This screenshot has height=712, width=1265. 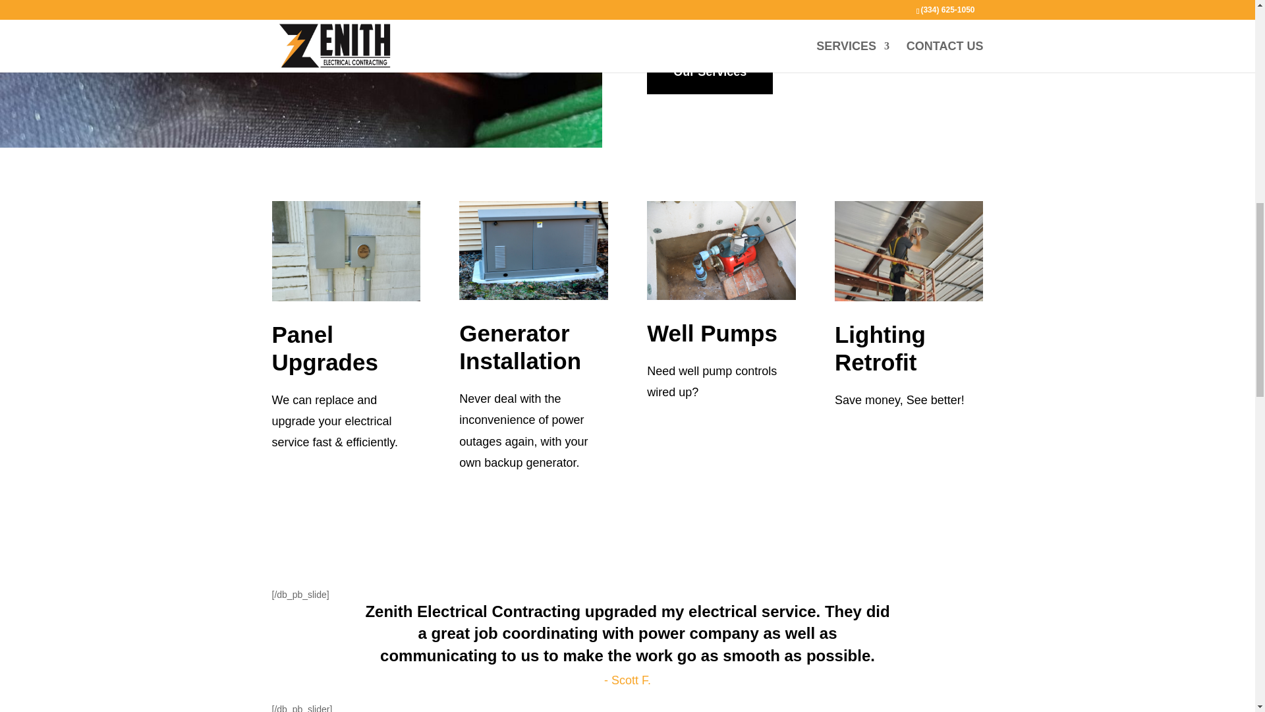 I want to click on Our Services, so click(x=710, y=71).